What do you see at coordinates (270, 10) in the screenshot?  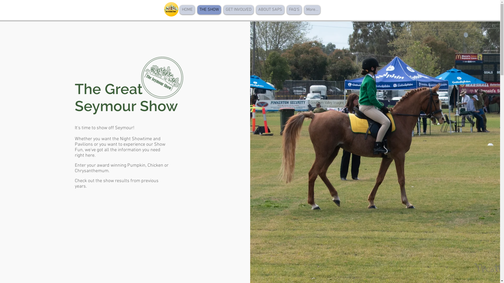 I see `ABOUT SAPS` at bounding box center [270, 10].